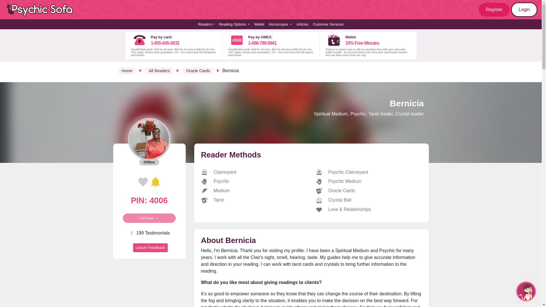 The height and width of the screenshot is (307, 546). What do you see at coordinates (280, 24) in the screenshot?
I see `Horoscopes` at bounding box center [280, 24].